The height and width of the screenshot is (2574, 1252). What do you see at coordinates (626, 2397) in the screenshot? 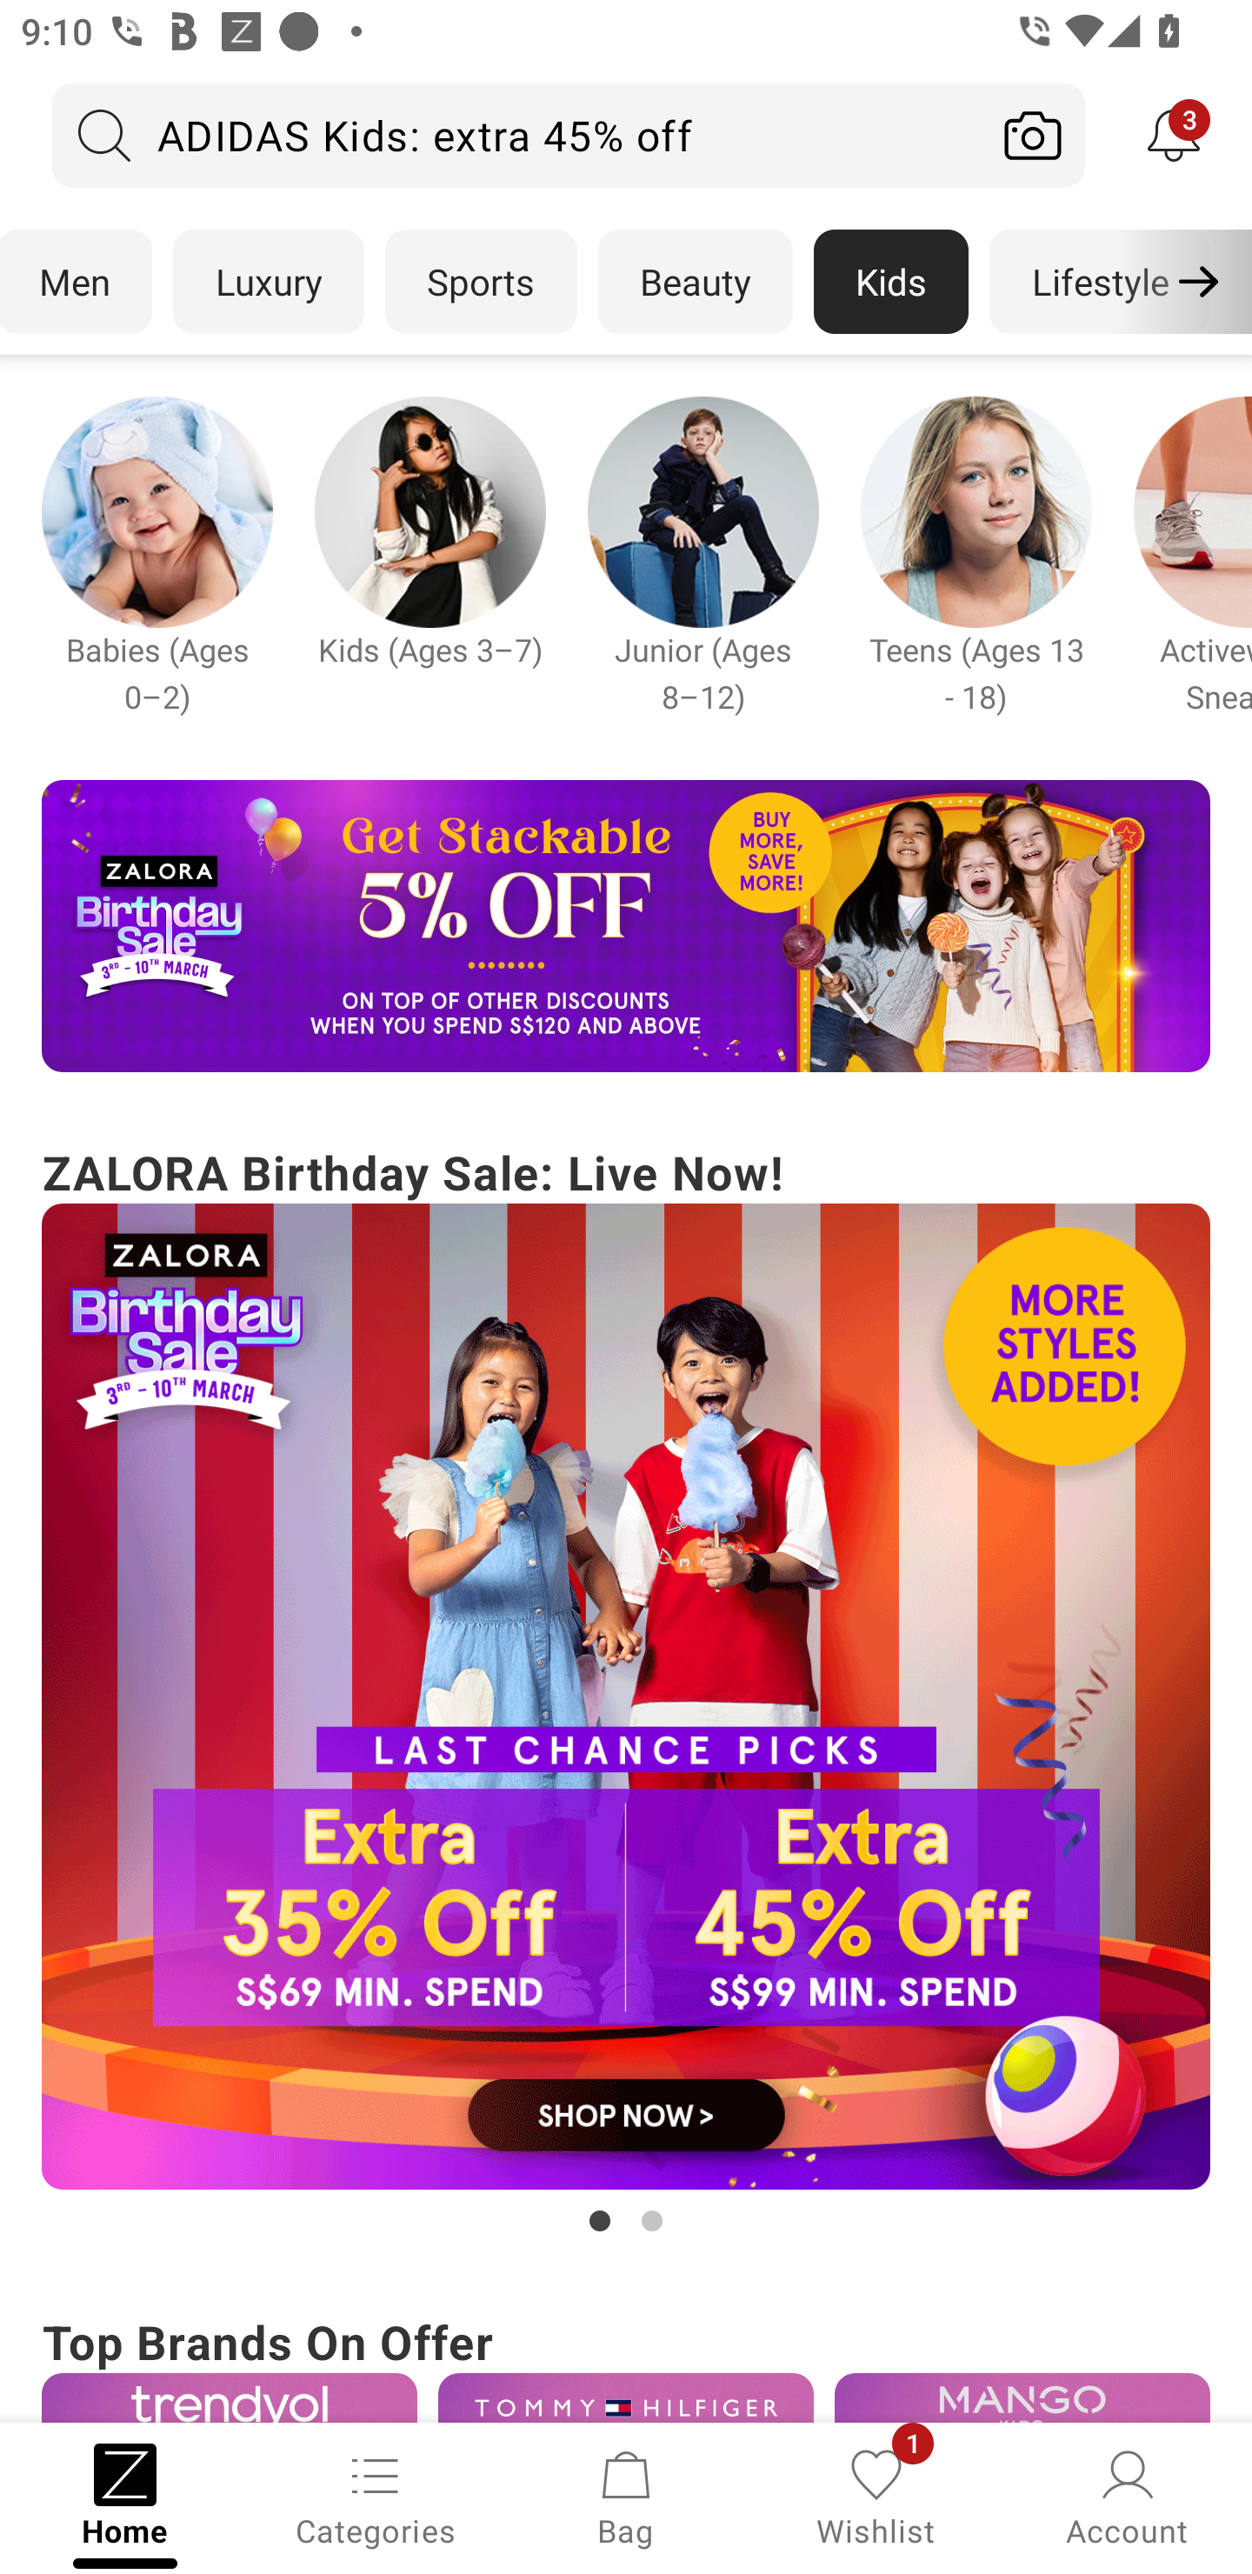
I see `Campaign banner` at bounding box center [626, 2397].